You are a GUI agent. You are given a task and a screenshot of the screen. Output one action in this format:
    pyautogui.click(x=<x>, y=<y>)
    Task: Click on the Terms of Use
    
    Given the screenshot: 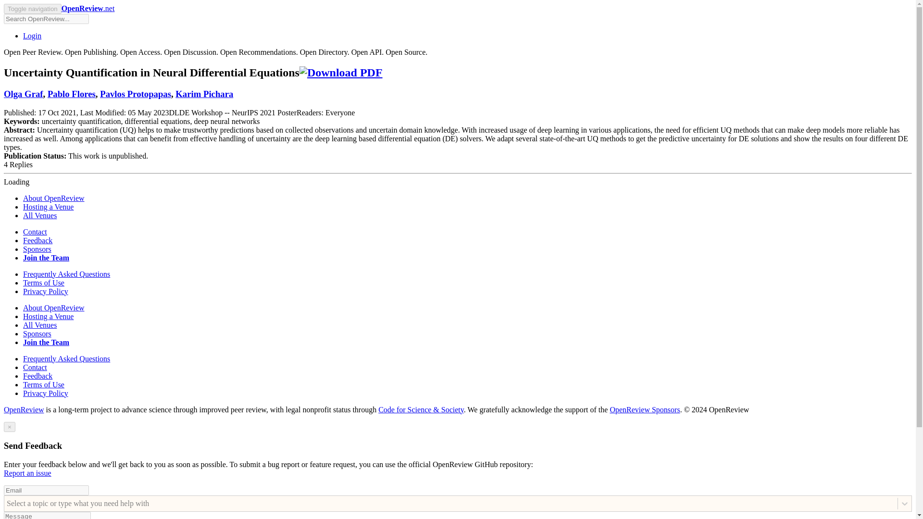 What is the action you would take?
    pyautogui.click(x=44, y=283)
    